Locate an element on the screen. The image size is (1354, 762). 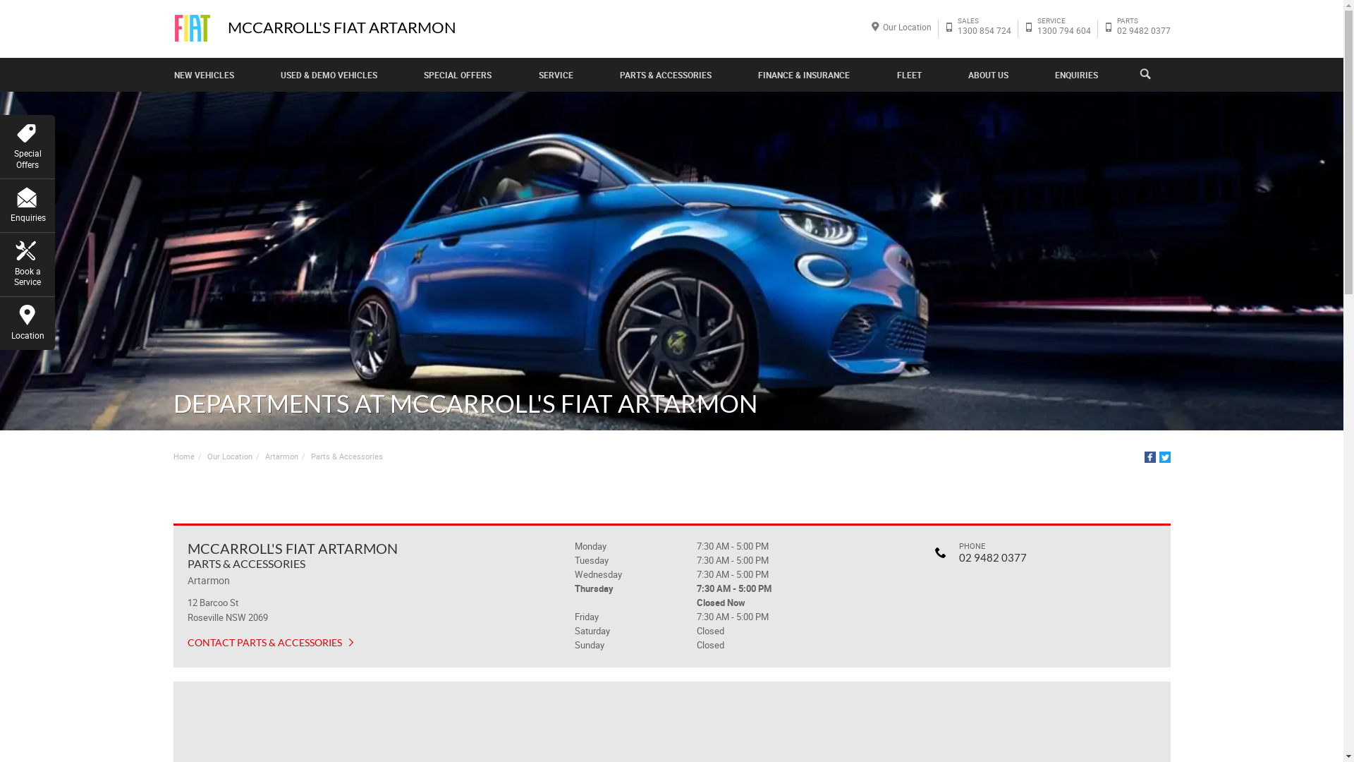
Our Location is located at coordinates (230, 456).